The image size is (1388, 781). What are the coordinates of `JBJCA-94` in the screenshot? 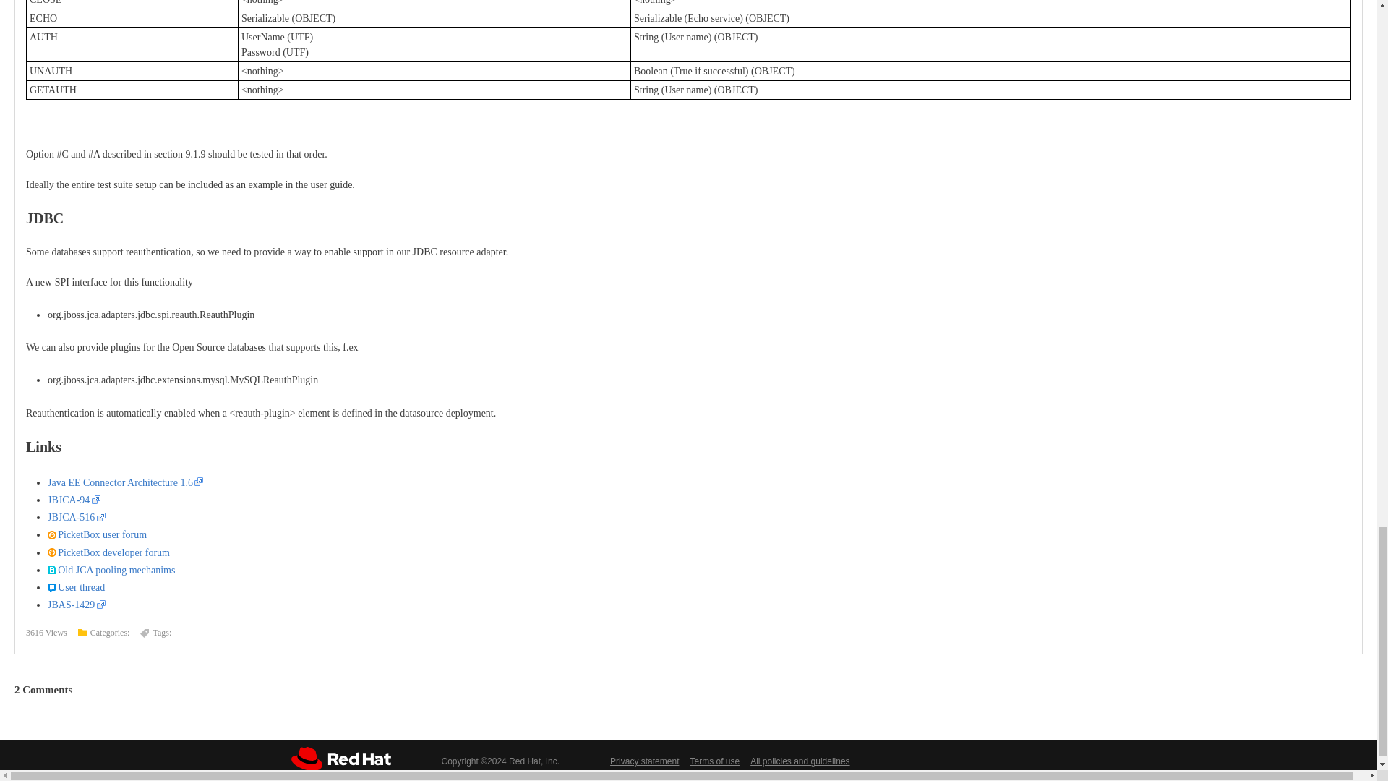 It's located at (74, 499).